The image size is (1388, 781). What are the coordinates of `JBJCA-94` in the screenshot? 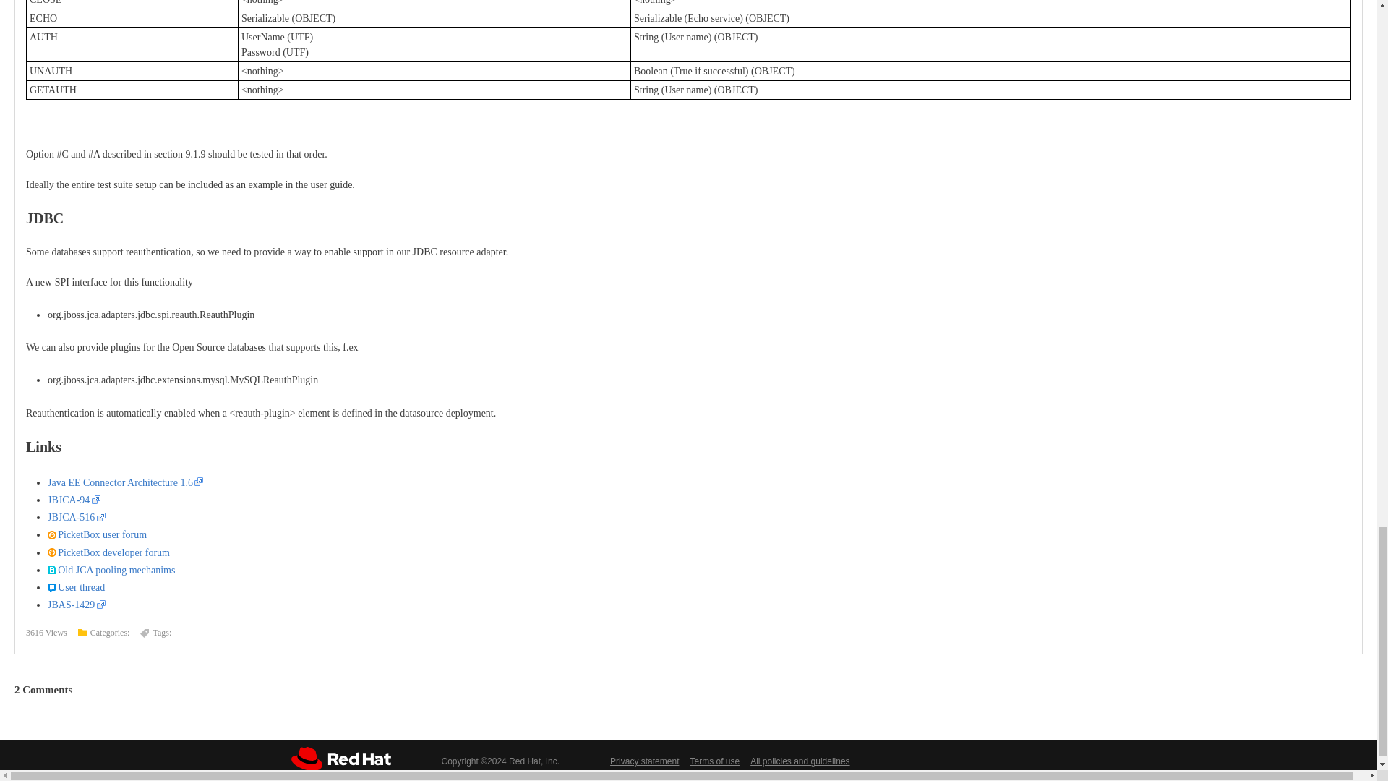 It's located at (74, 499).